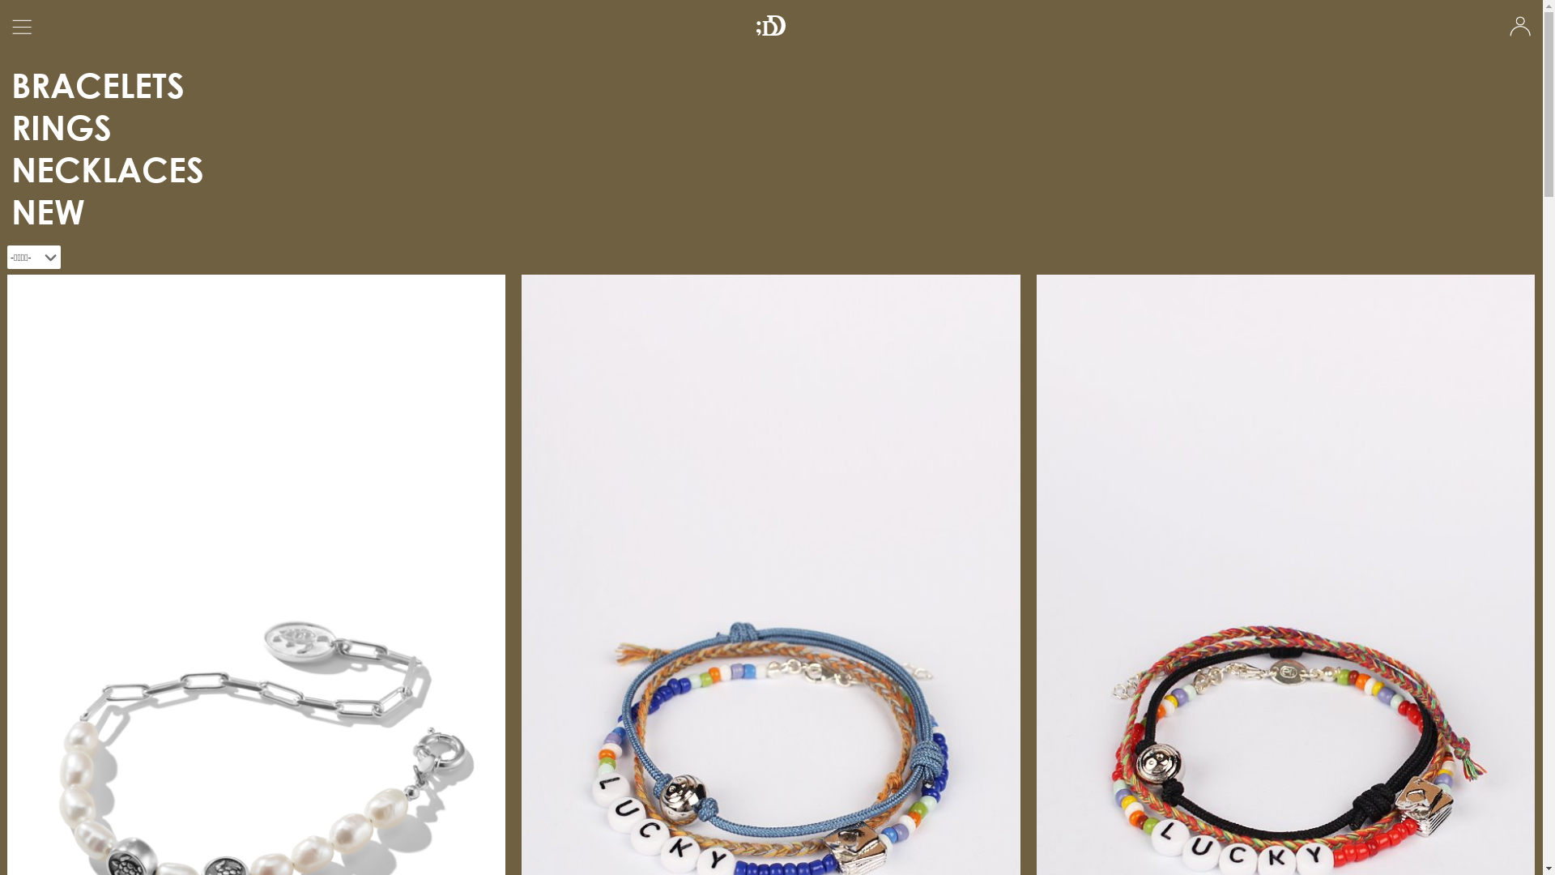 This screenshot has height=875, width=1555. What do you see at coordinates (108, 169) in the screenshot?
I see `NECKLACES` at bounding box center [108, 169].